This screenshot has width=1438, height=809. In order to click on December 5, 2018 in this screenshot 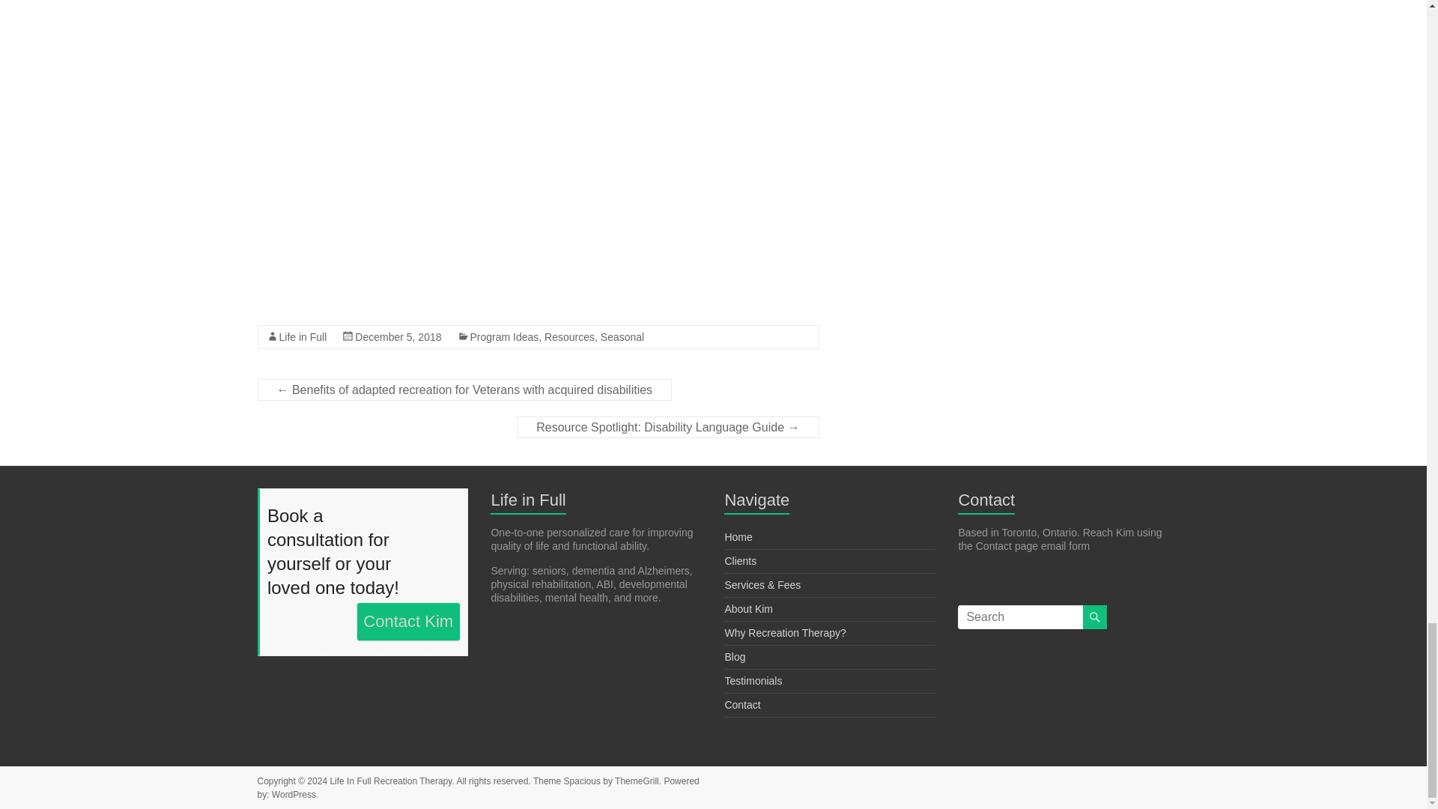, I will do `click(398, 336)`.